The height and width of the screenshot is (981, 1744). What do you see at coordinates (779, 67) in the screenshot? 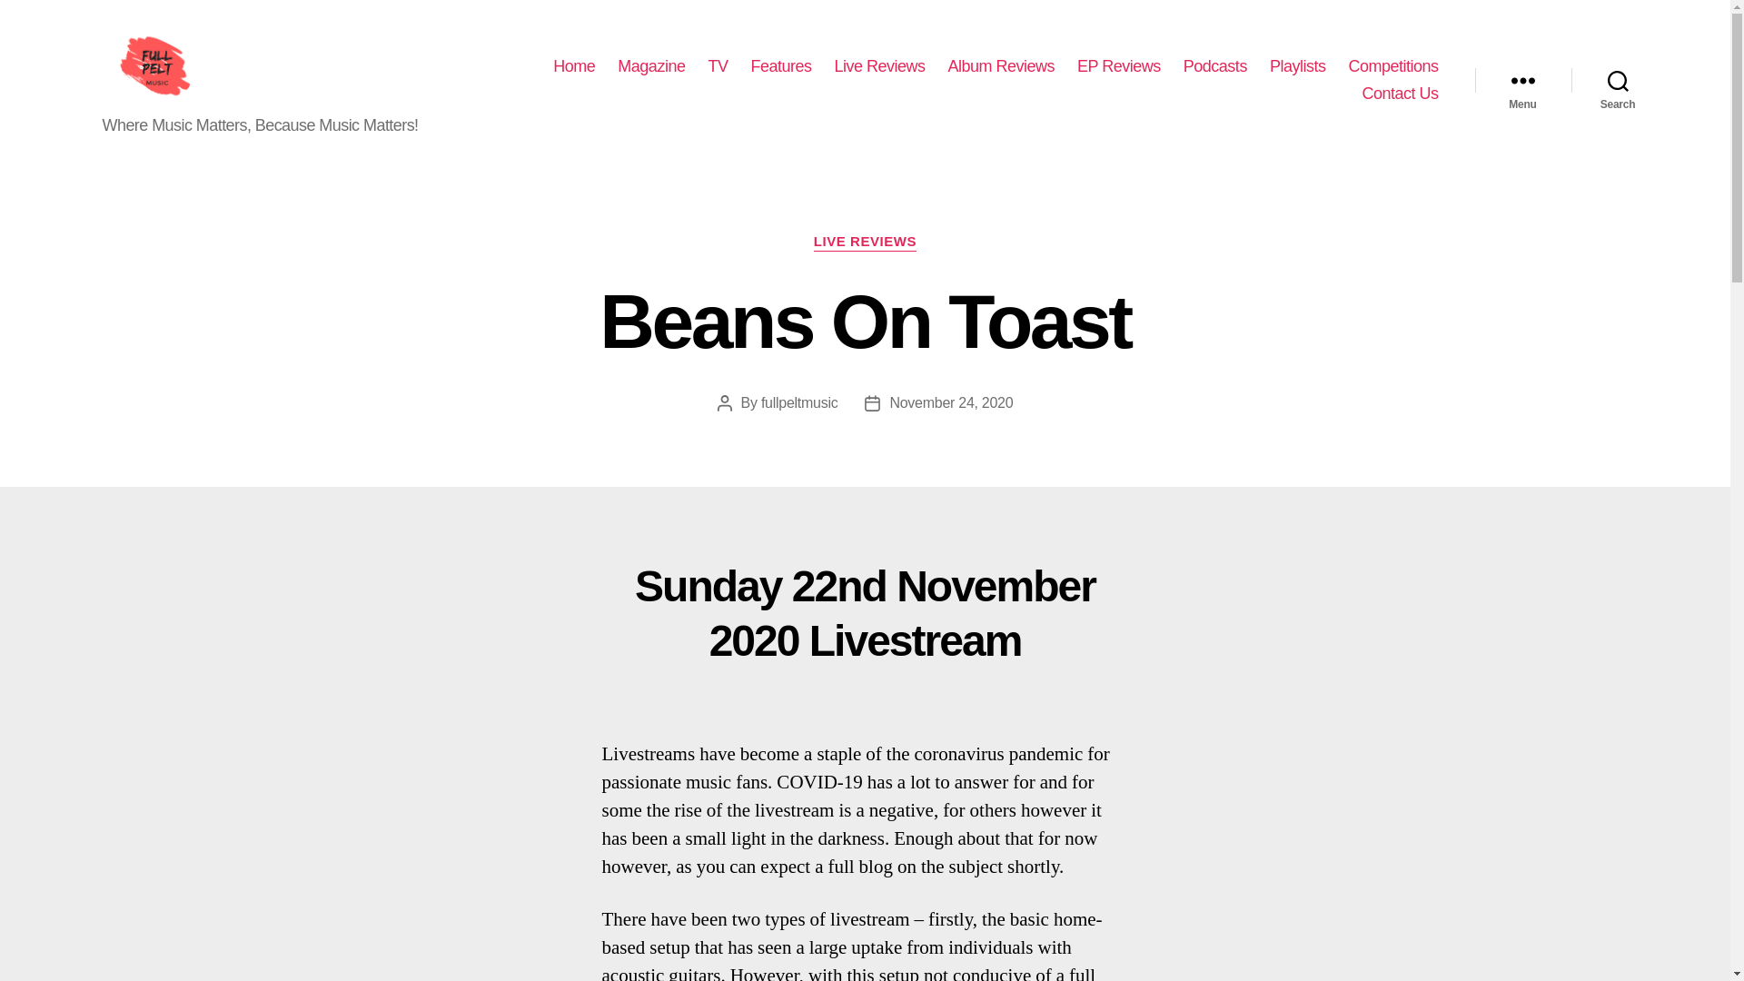
I see `Features` at bounding box center [779, 67].